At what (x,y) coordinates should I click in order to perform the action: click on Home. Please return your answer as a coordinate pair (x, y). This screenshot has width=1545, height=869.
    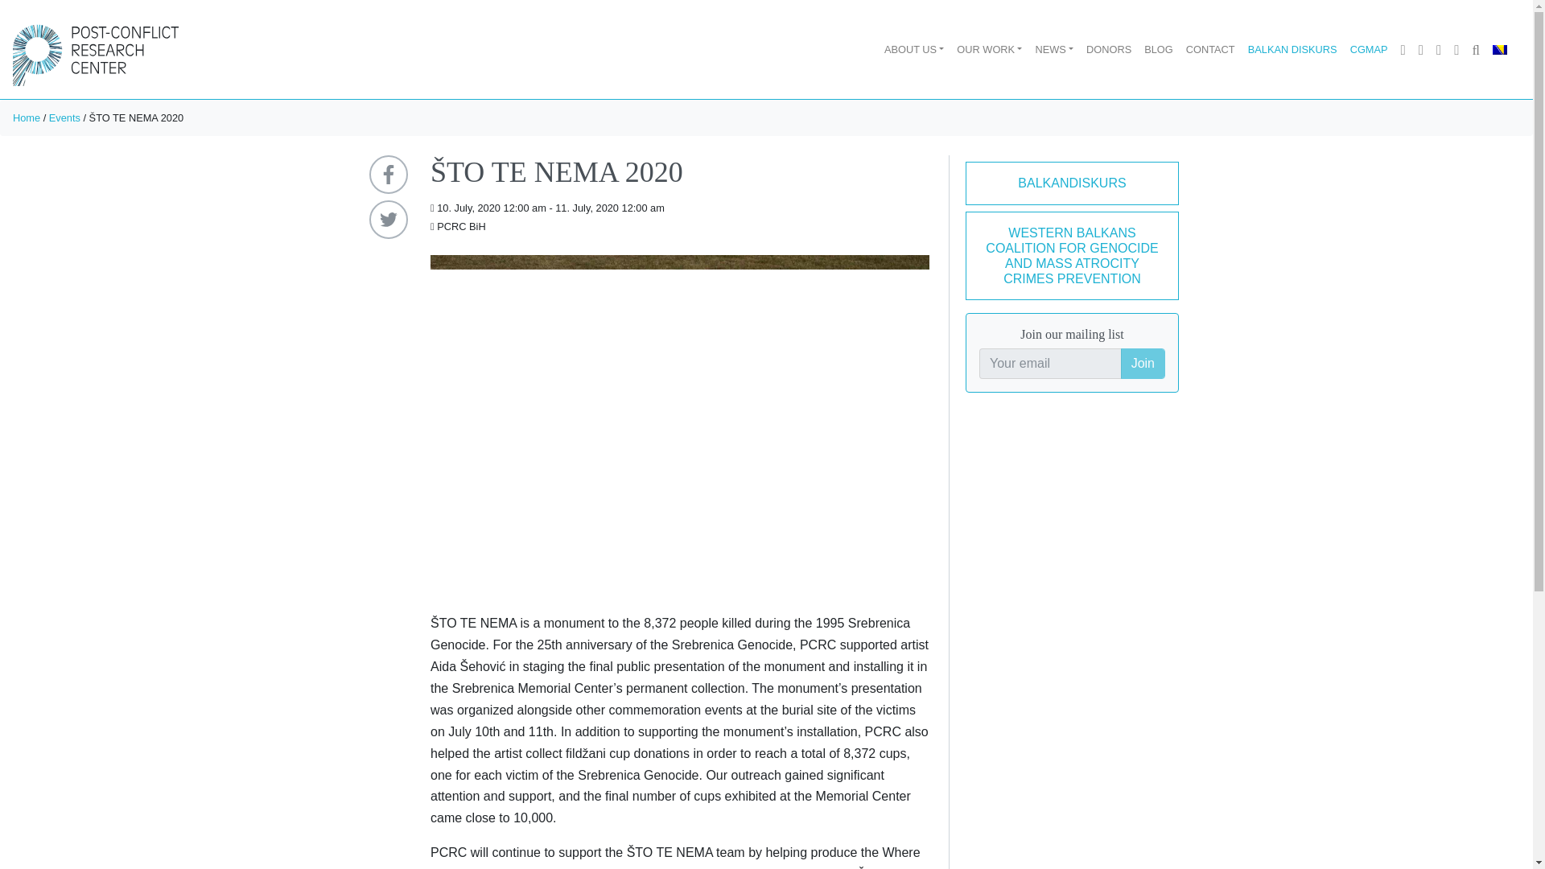
    Looking at the image, I should click on (26, 117).